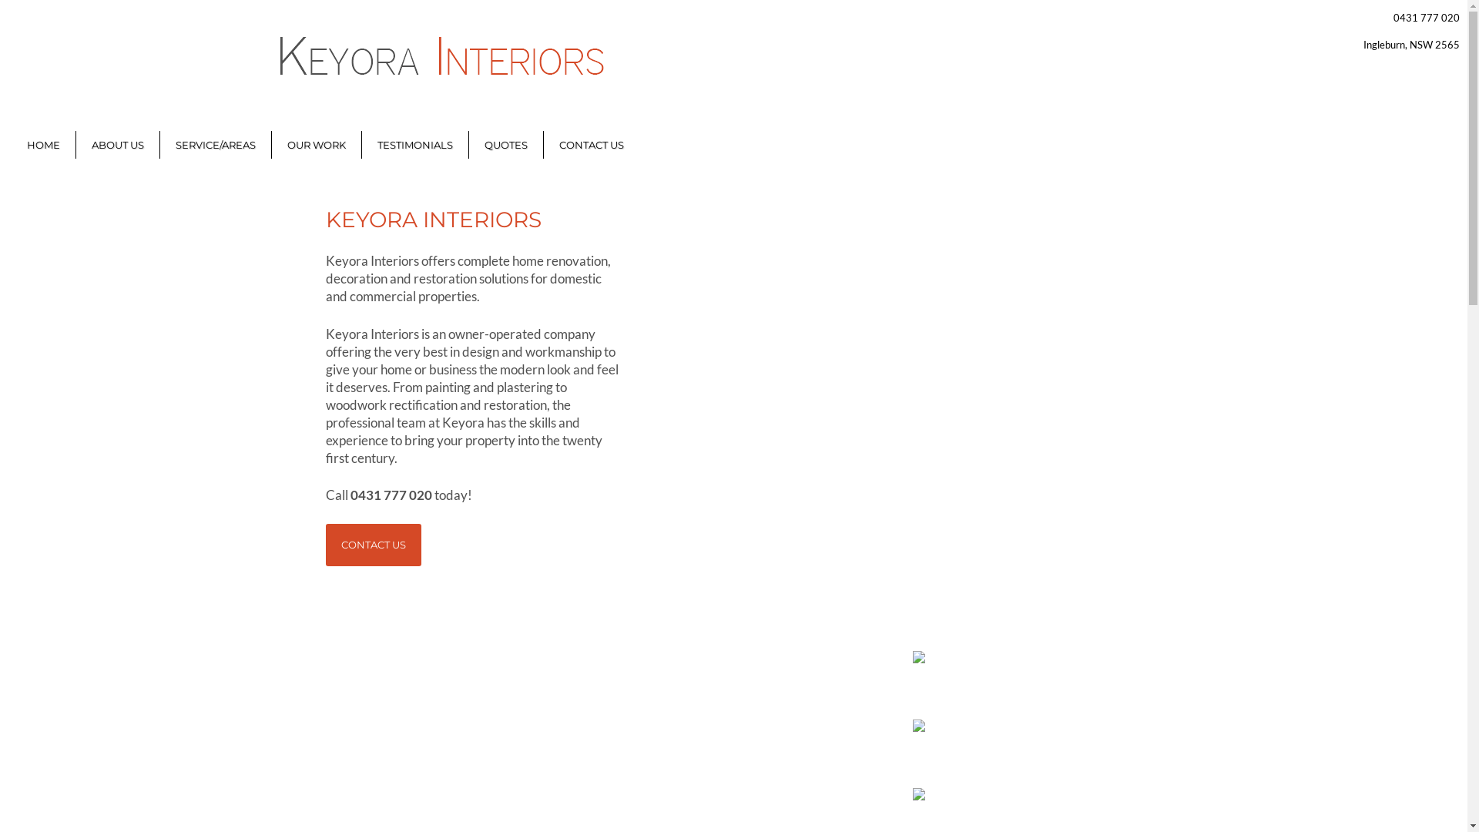  What do you see at coordinates (592, 145) in the screenshot?
I see `CONTACT US` at bounding box center [592, 145].